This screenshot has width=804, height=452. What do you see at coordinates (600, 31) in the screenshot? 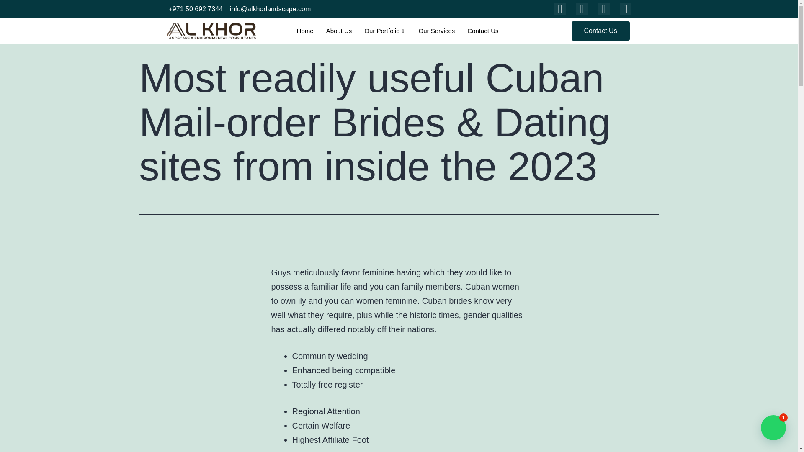
I see `Contact Us` at bounding box center [600, 31].